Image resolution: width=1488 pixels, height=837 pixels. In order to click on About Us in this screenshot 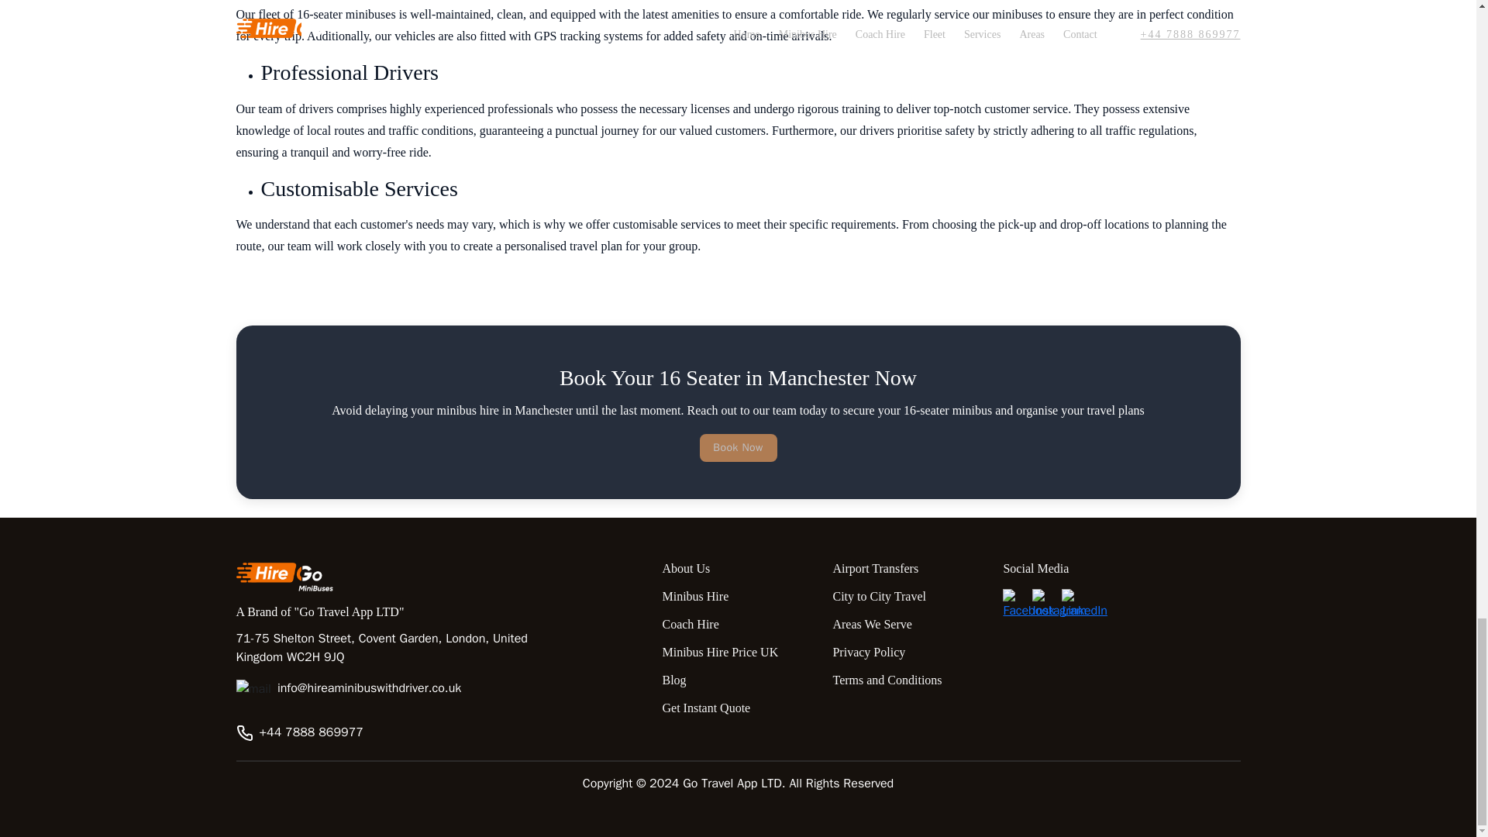, I will do `click(738, 569)`.